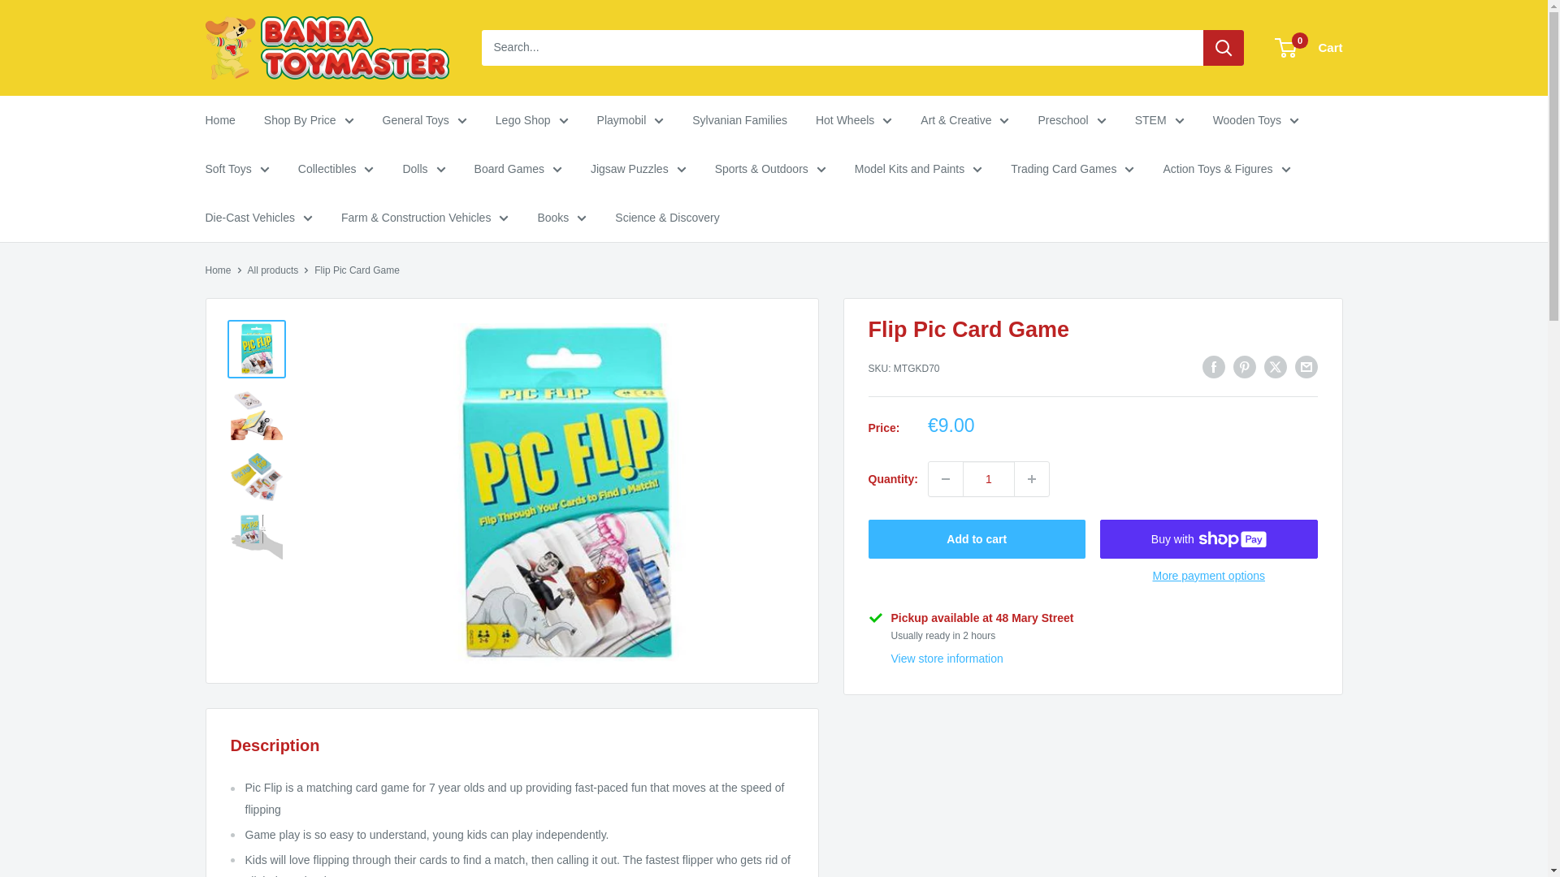 This screenshot has width=1560, height=877. Describe the element at coordinates (988, 479) in the screenshot. I see `1` at that location.